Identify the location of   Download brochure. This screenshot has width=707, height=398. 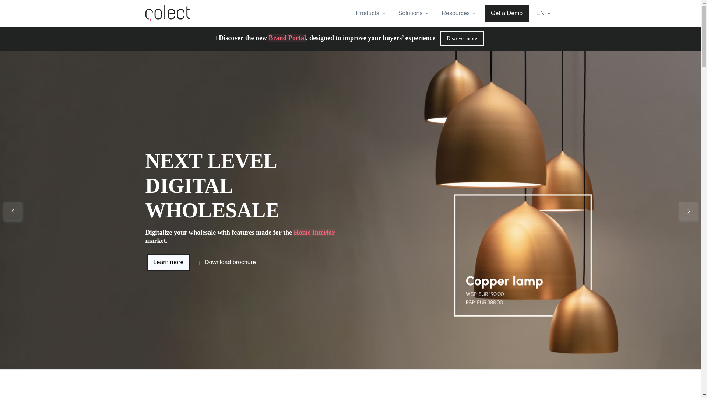
(227, 262).